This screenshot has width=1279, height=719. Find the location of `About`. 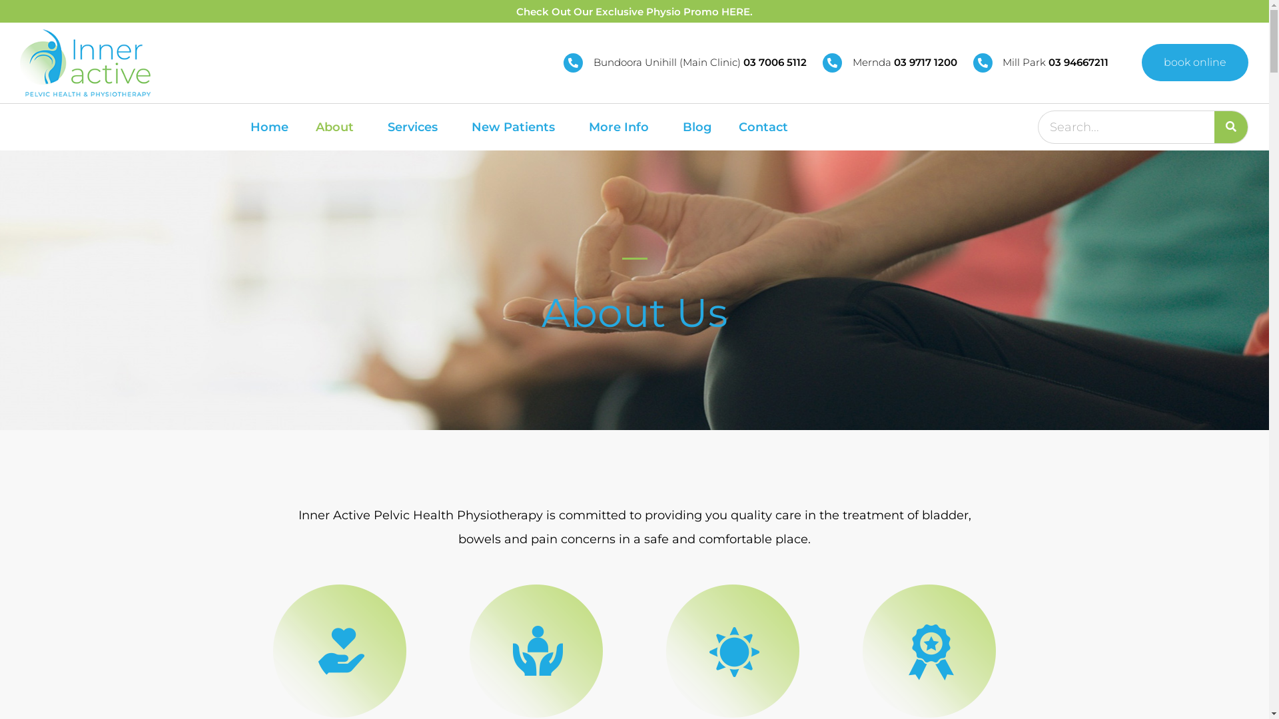

About is located at coordinates (338, 127).